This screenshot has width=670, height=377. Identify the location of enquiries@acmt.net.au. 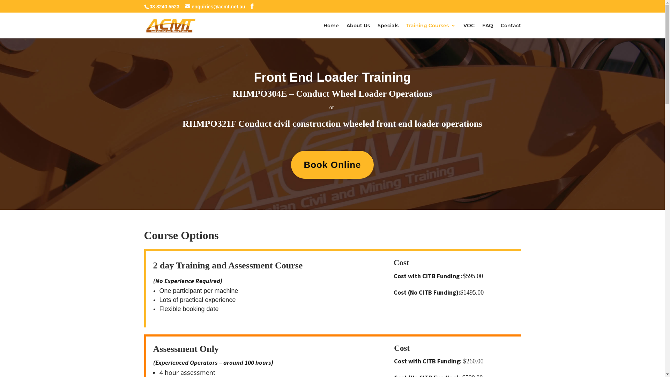
(215, 6).